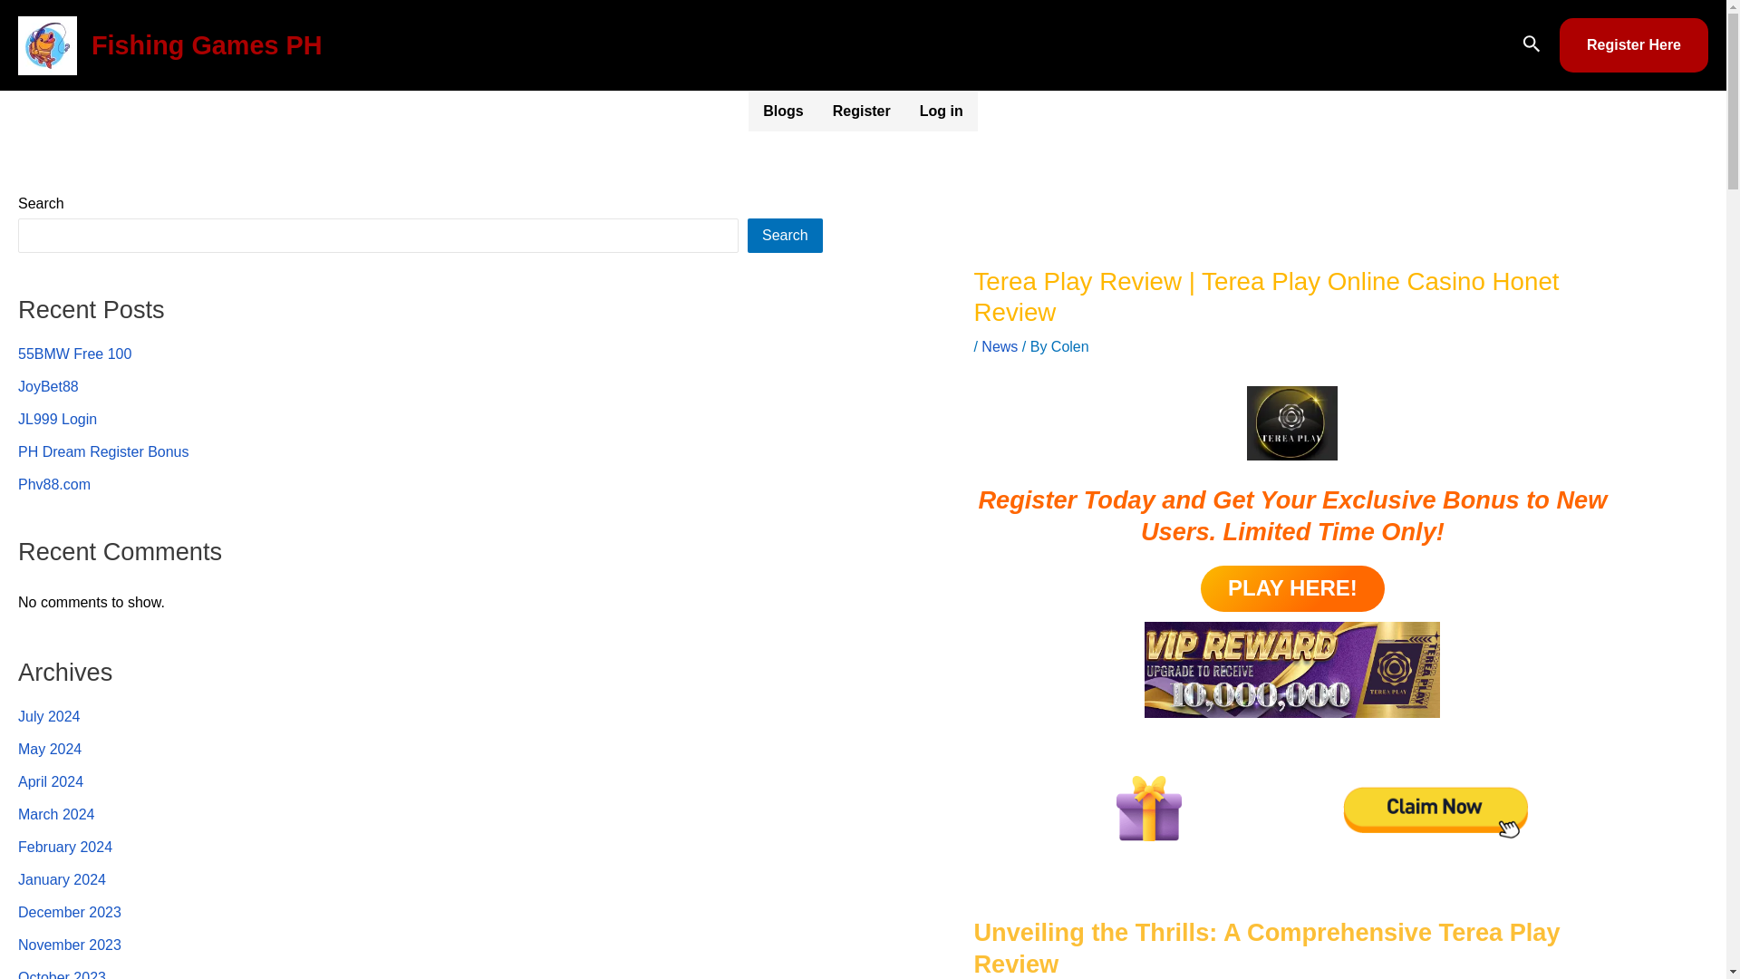  What do you see at coordinates (1633, 45) in the screenshot?
I see `Register Here` at bounding box center [1633, 45].